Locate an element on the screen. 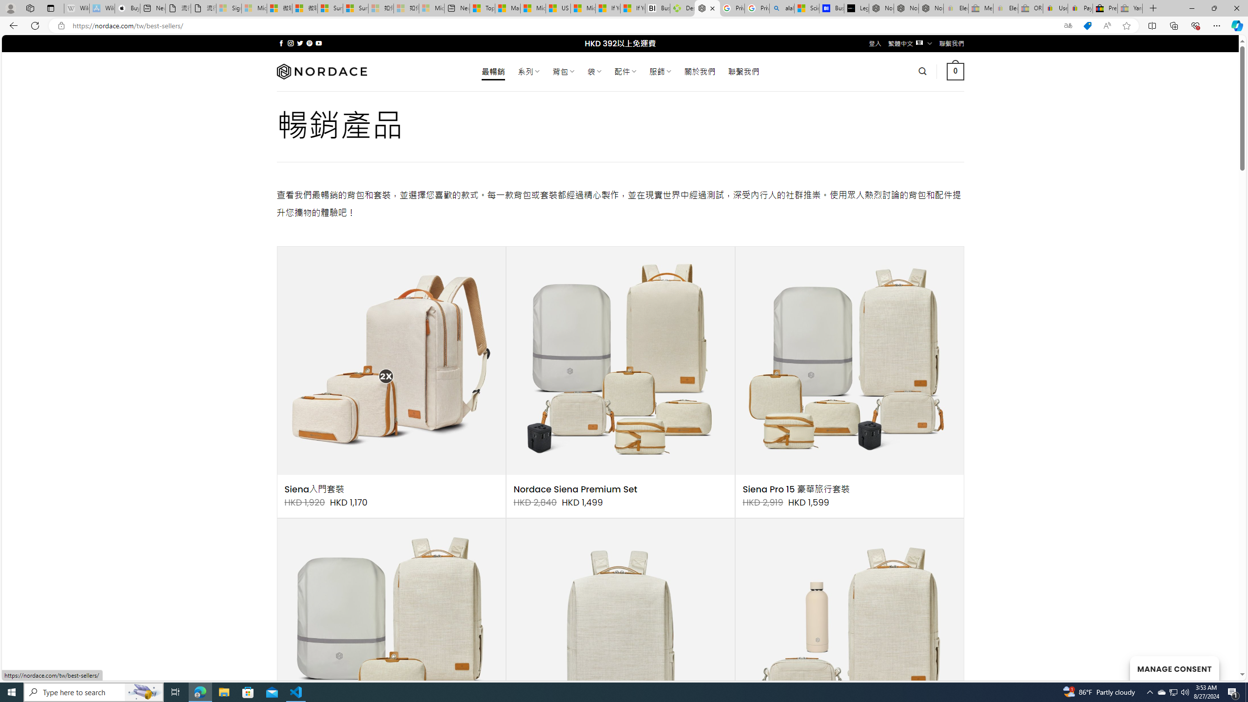 The width and height of the screenshot is (1248, 702). Minimize is located at coordinates (1191, 8).